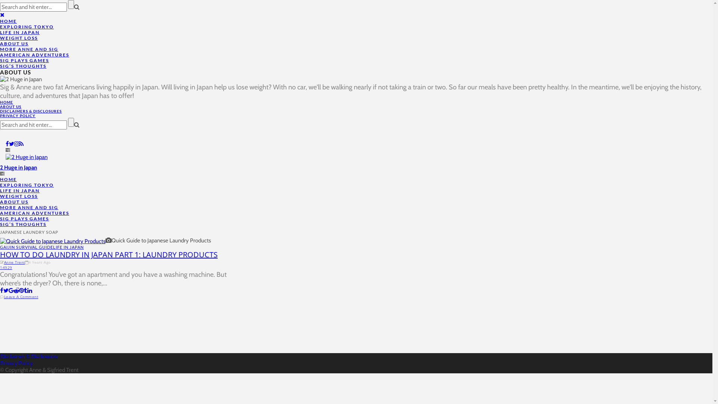 This screenshot has height=404, width=718. What do you see at coordinates (7, 144) in the screenshot?
I see `Facebook` at bounding box center [7, 144].